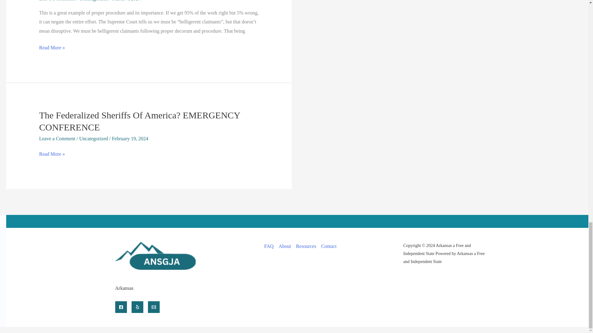 The width and height of the screenshot is (593, 333). What do you see at coordinates (57, 1) in the screenshot?
I see `Leave a Comment` at bounding box center [57, 1].